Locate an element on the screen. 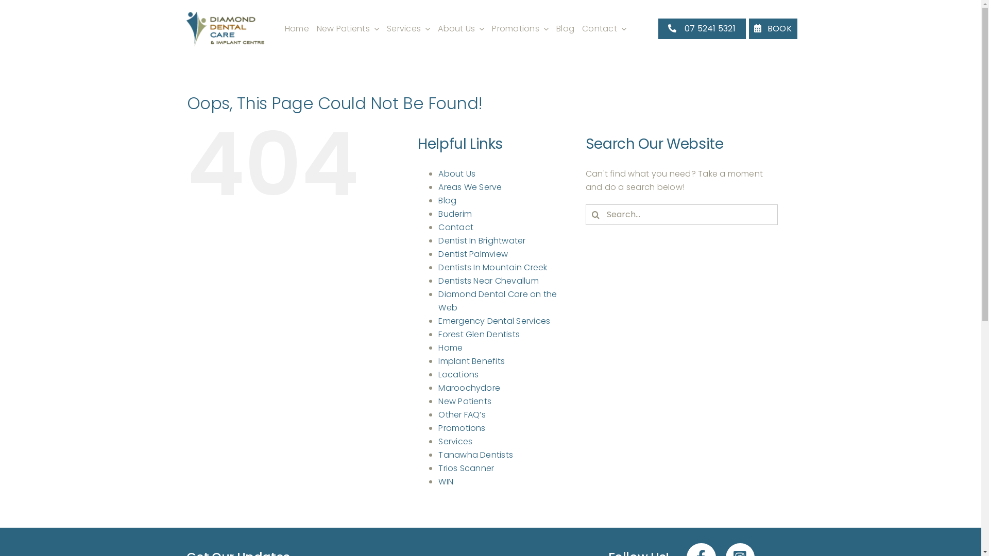 Image resolution: width=989 pixels, height=556 pixels. Emergency Dental Services is located at coordinates (494, 321).